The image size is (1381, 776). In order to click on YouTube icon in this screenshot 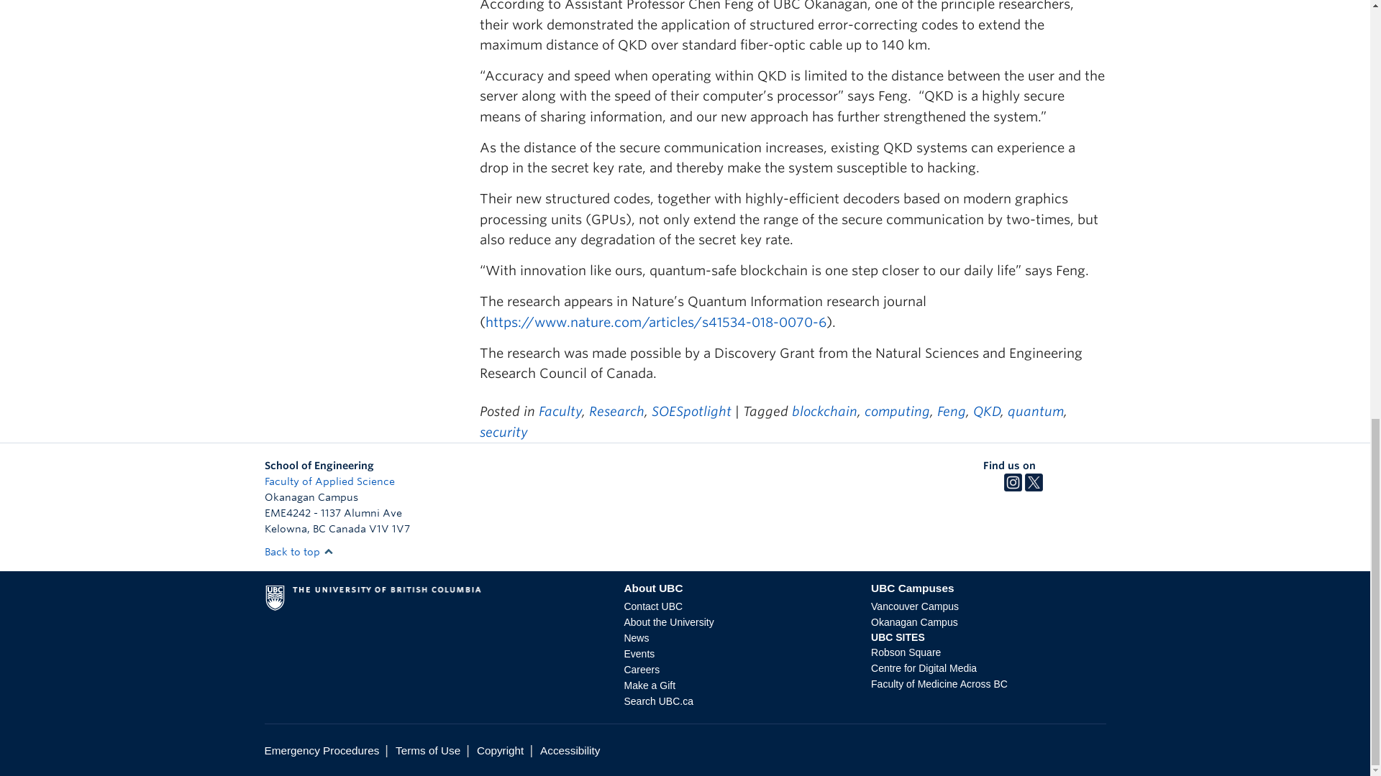, I will do `click(1075, 487)`.